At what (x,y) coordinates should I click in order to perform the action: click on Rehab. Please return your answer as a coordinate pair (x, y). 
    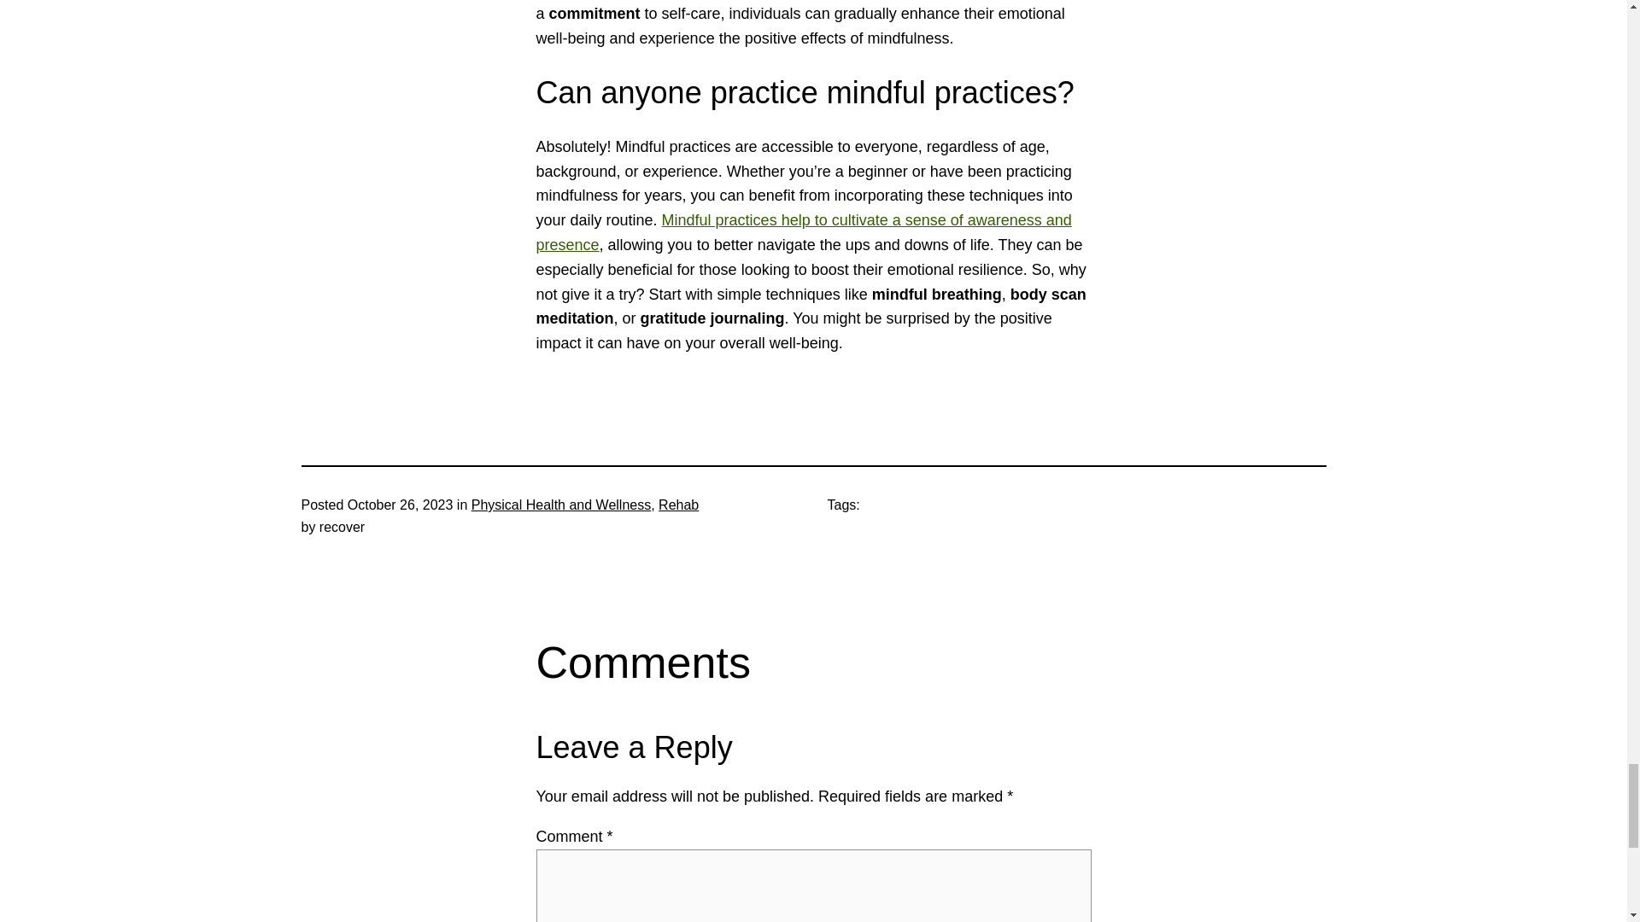
    Looking at the image, I should click on (678, 505).